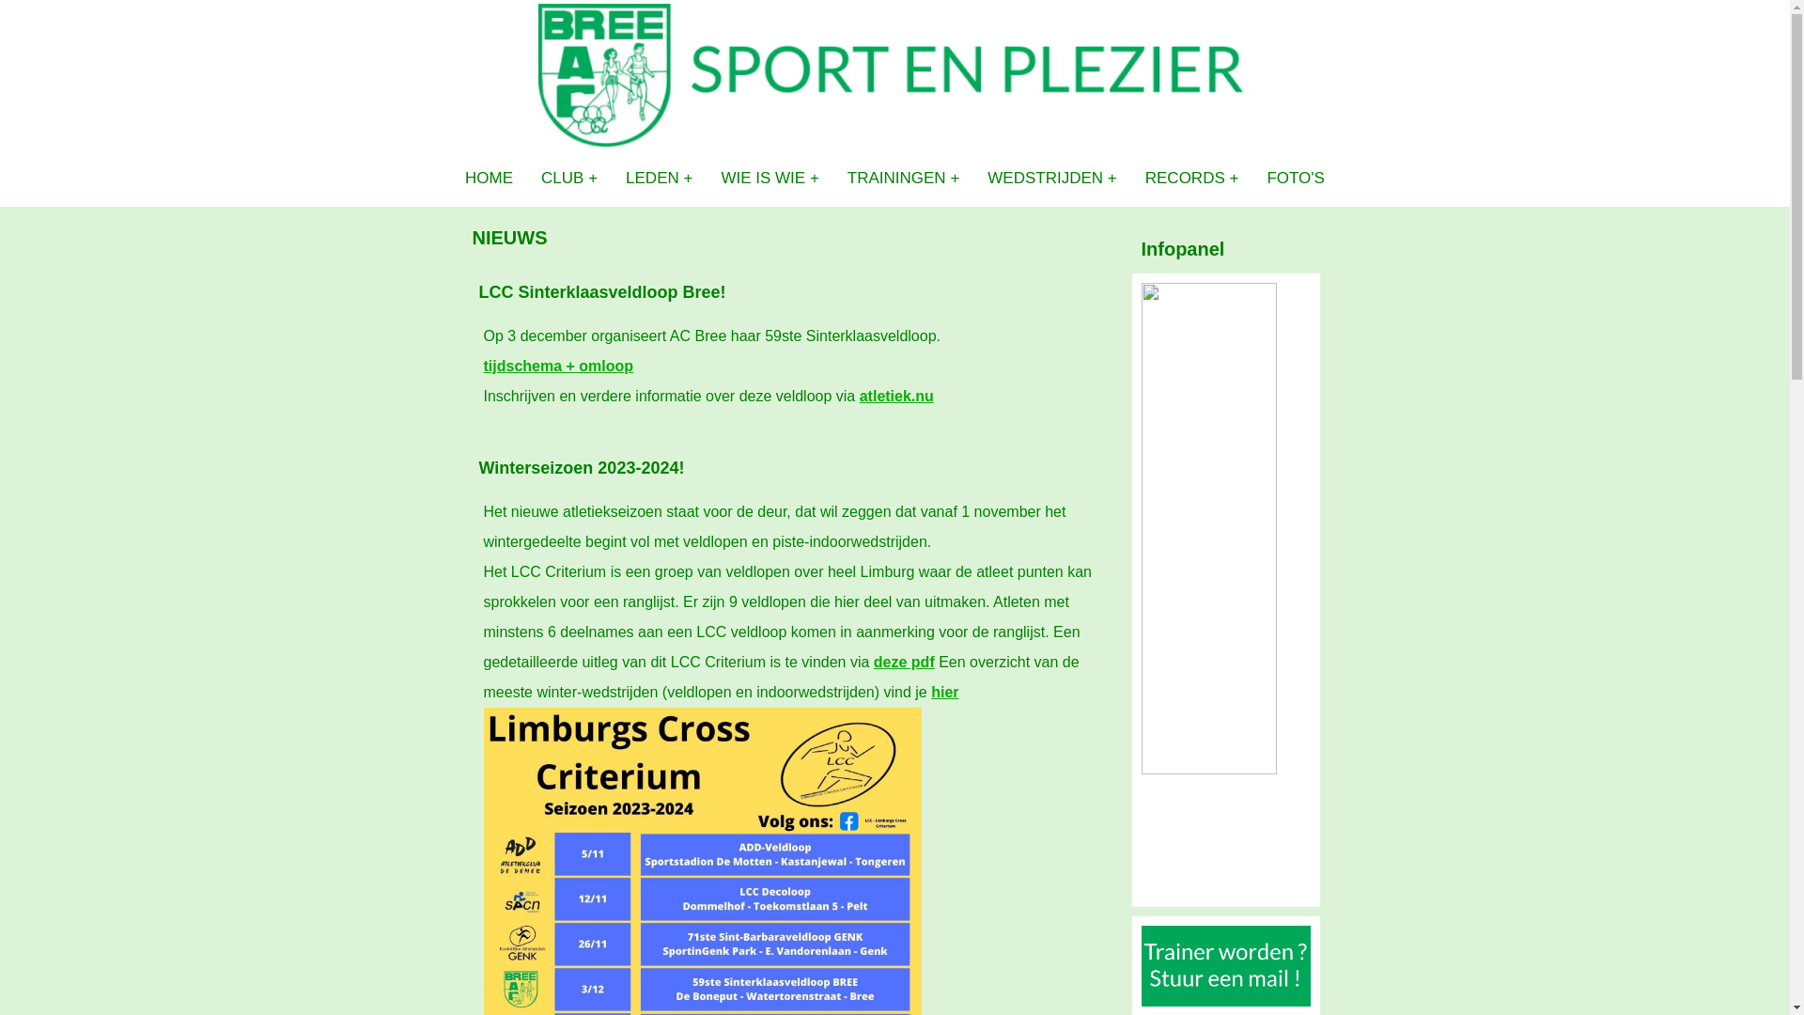 The width and height of the screenshot is (1804, 1015). What do you see at coordinates (1296, 179) in the screenshot?
I see `FOTO'S` at bounding box center [1296, 179].